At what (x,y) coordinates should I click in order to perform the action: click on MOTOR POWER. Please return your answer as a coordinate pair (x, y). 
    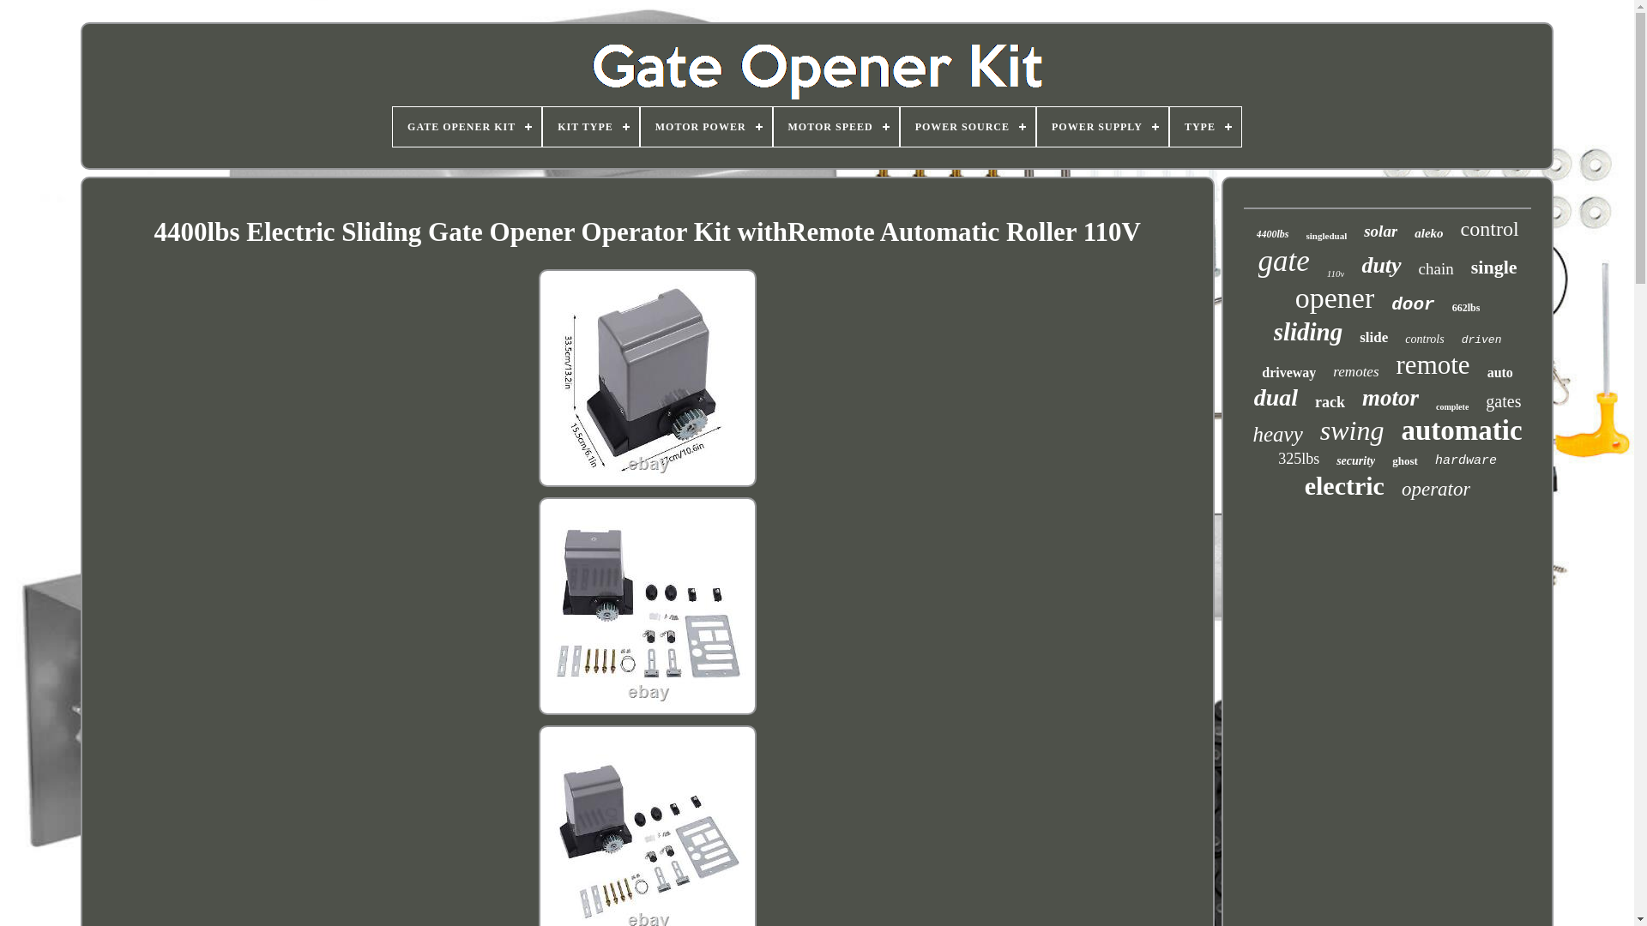
    Looking at the image, I should click on (706, 127).